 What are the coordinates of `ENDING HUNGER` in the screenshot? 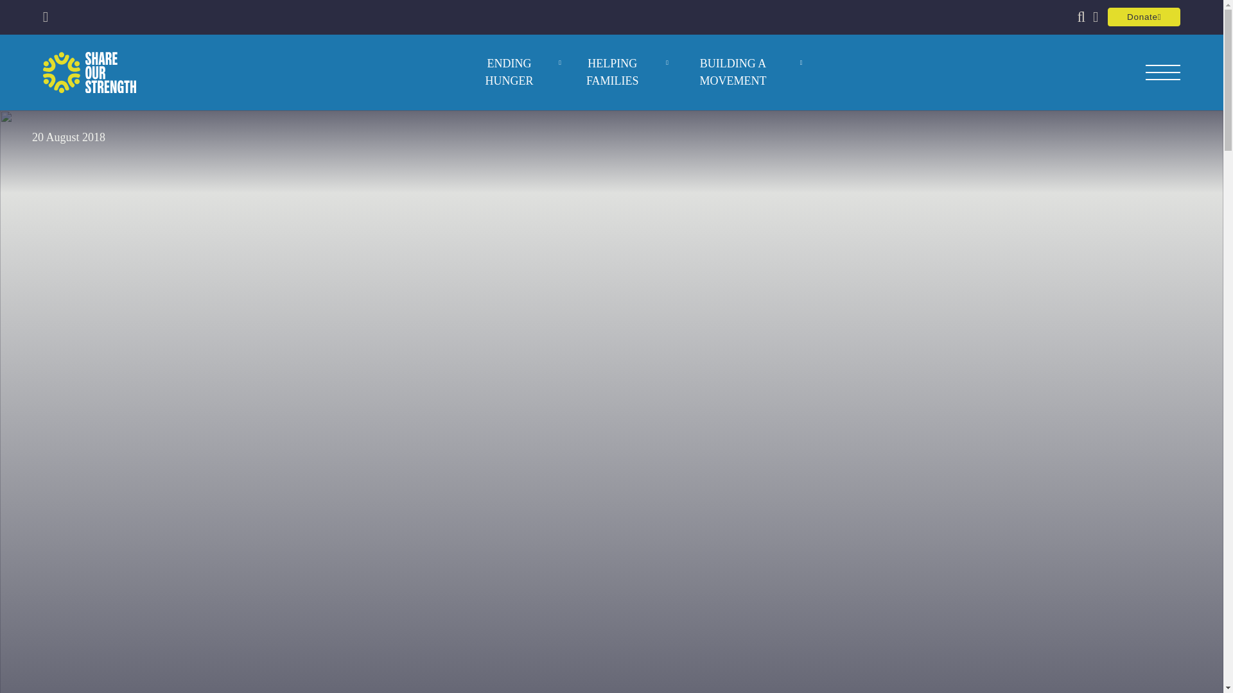 It's located at (509, 73).